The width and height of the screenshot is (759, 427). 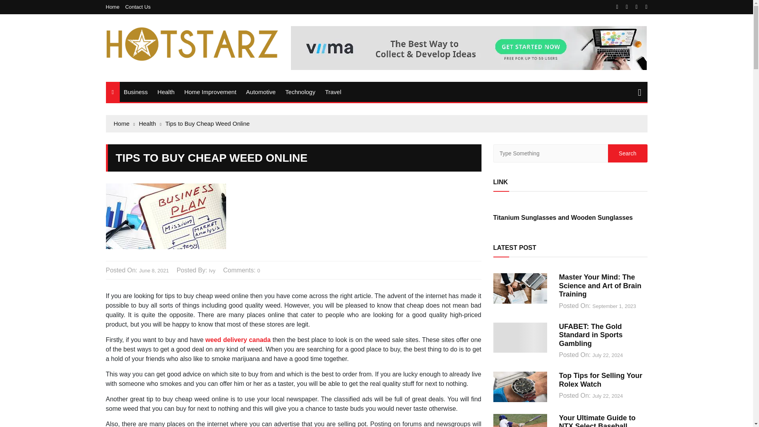 What do you see at coordinates (333, 92) in the screenshot?
I see `Travel` at bounding box center [333, 92].